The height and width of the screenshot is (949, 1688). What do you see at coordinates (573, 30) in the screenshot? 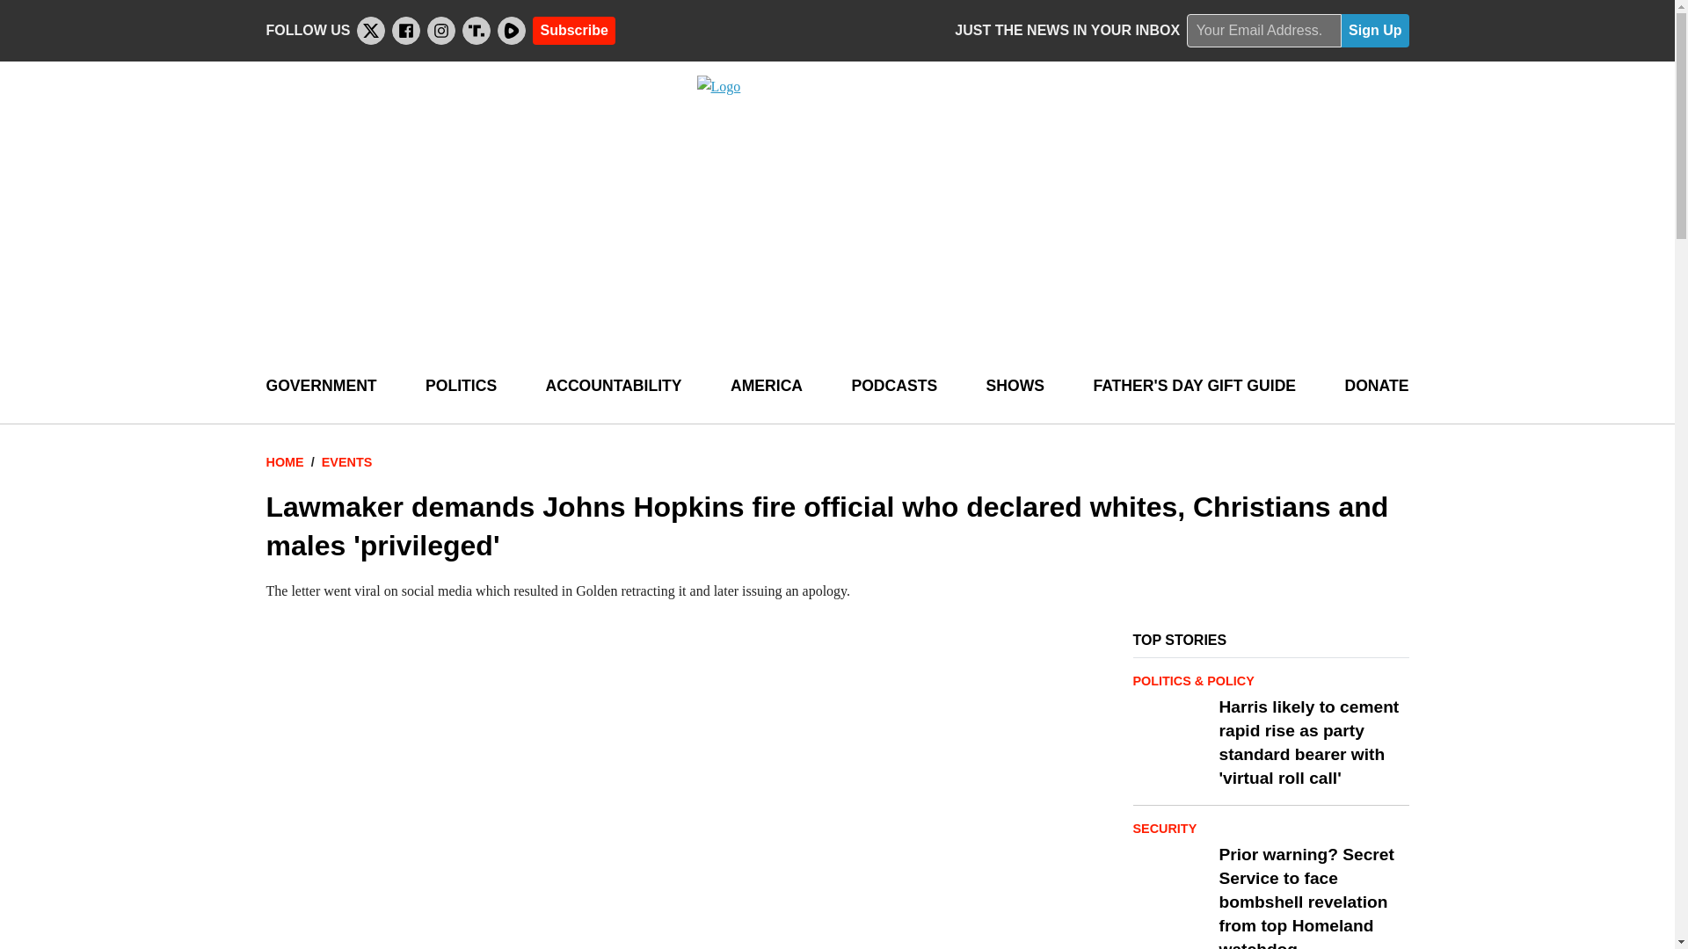
I see `Subscribe` at bounding box center [573, 30].